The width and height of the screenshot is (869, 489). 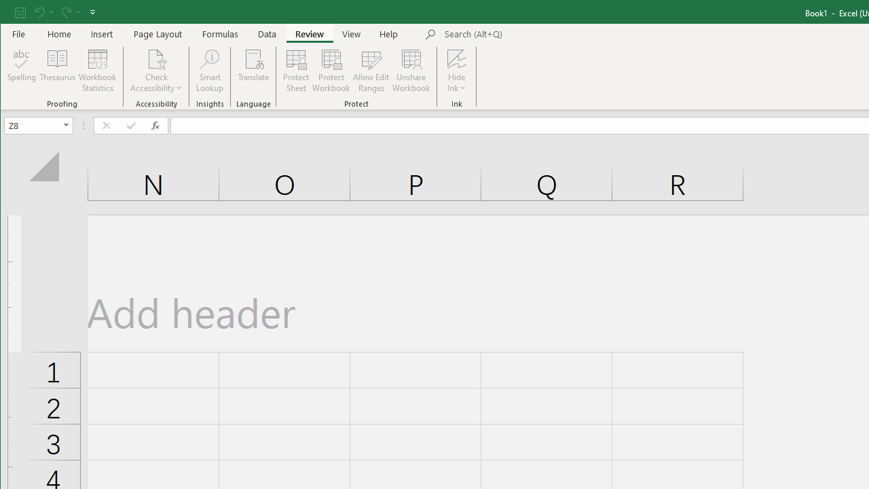 What do you see at coordinates (20, 12) in the screenshot?
I see `Save` at bounding box center [20, 12].